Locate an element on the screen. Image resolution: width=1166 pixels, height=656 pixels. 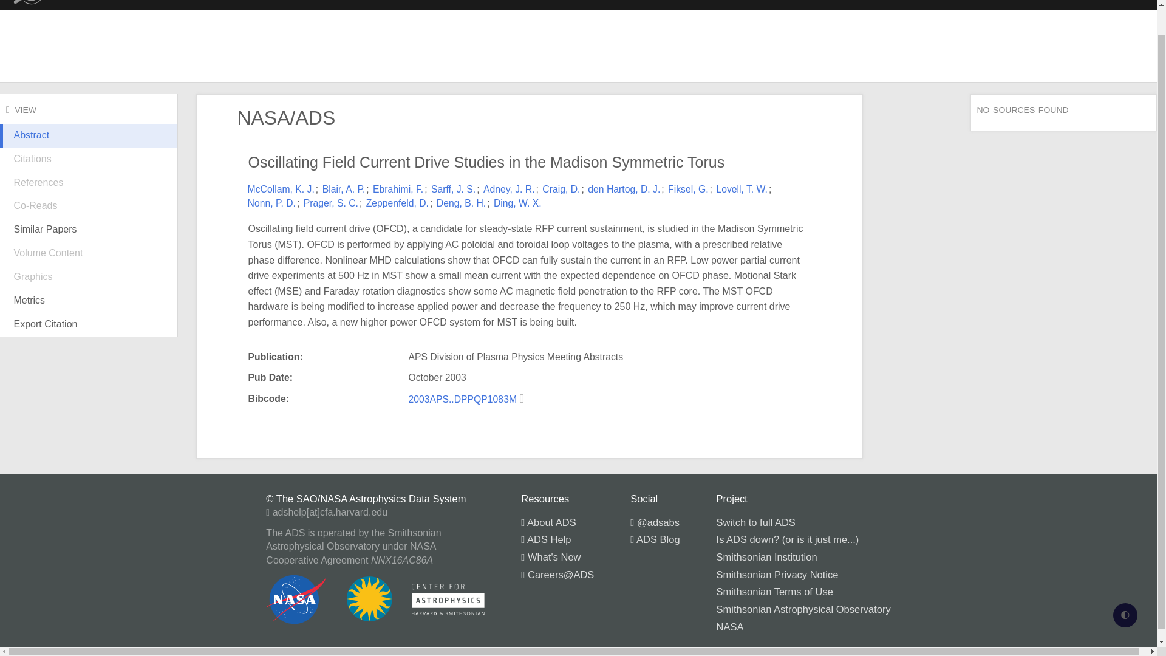
Turn on dark mode is located at coordinates (1125, 587).